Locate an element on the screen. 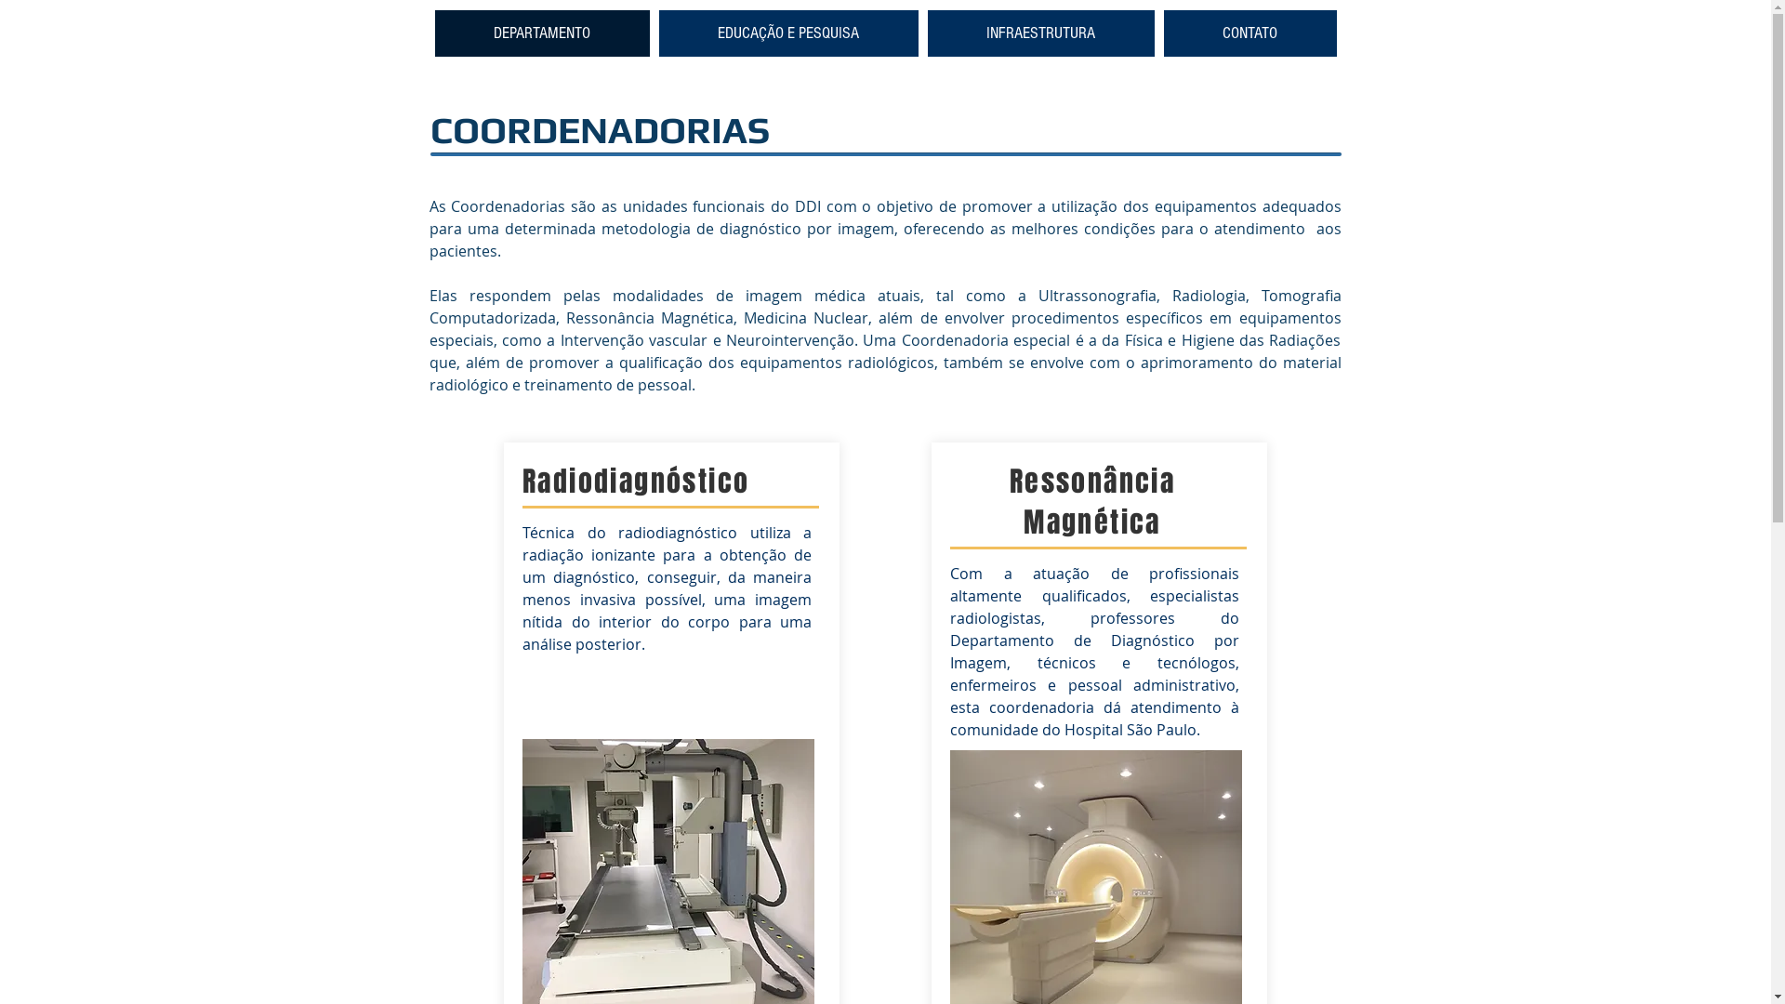  DEPARTAMENTO is located at coordinates (543, 33).